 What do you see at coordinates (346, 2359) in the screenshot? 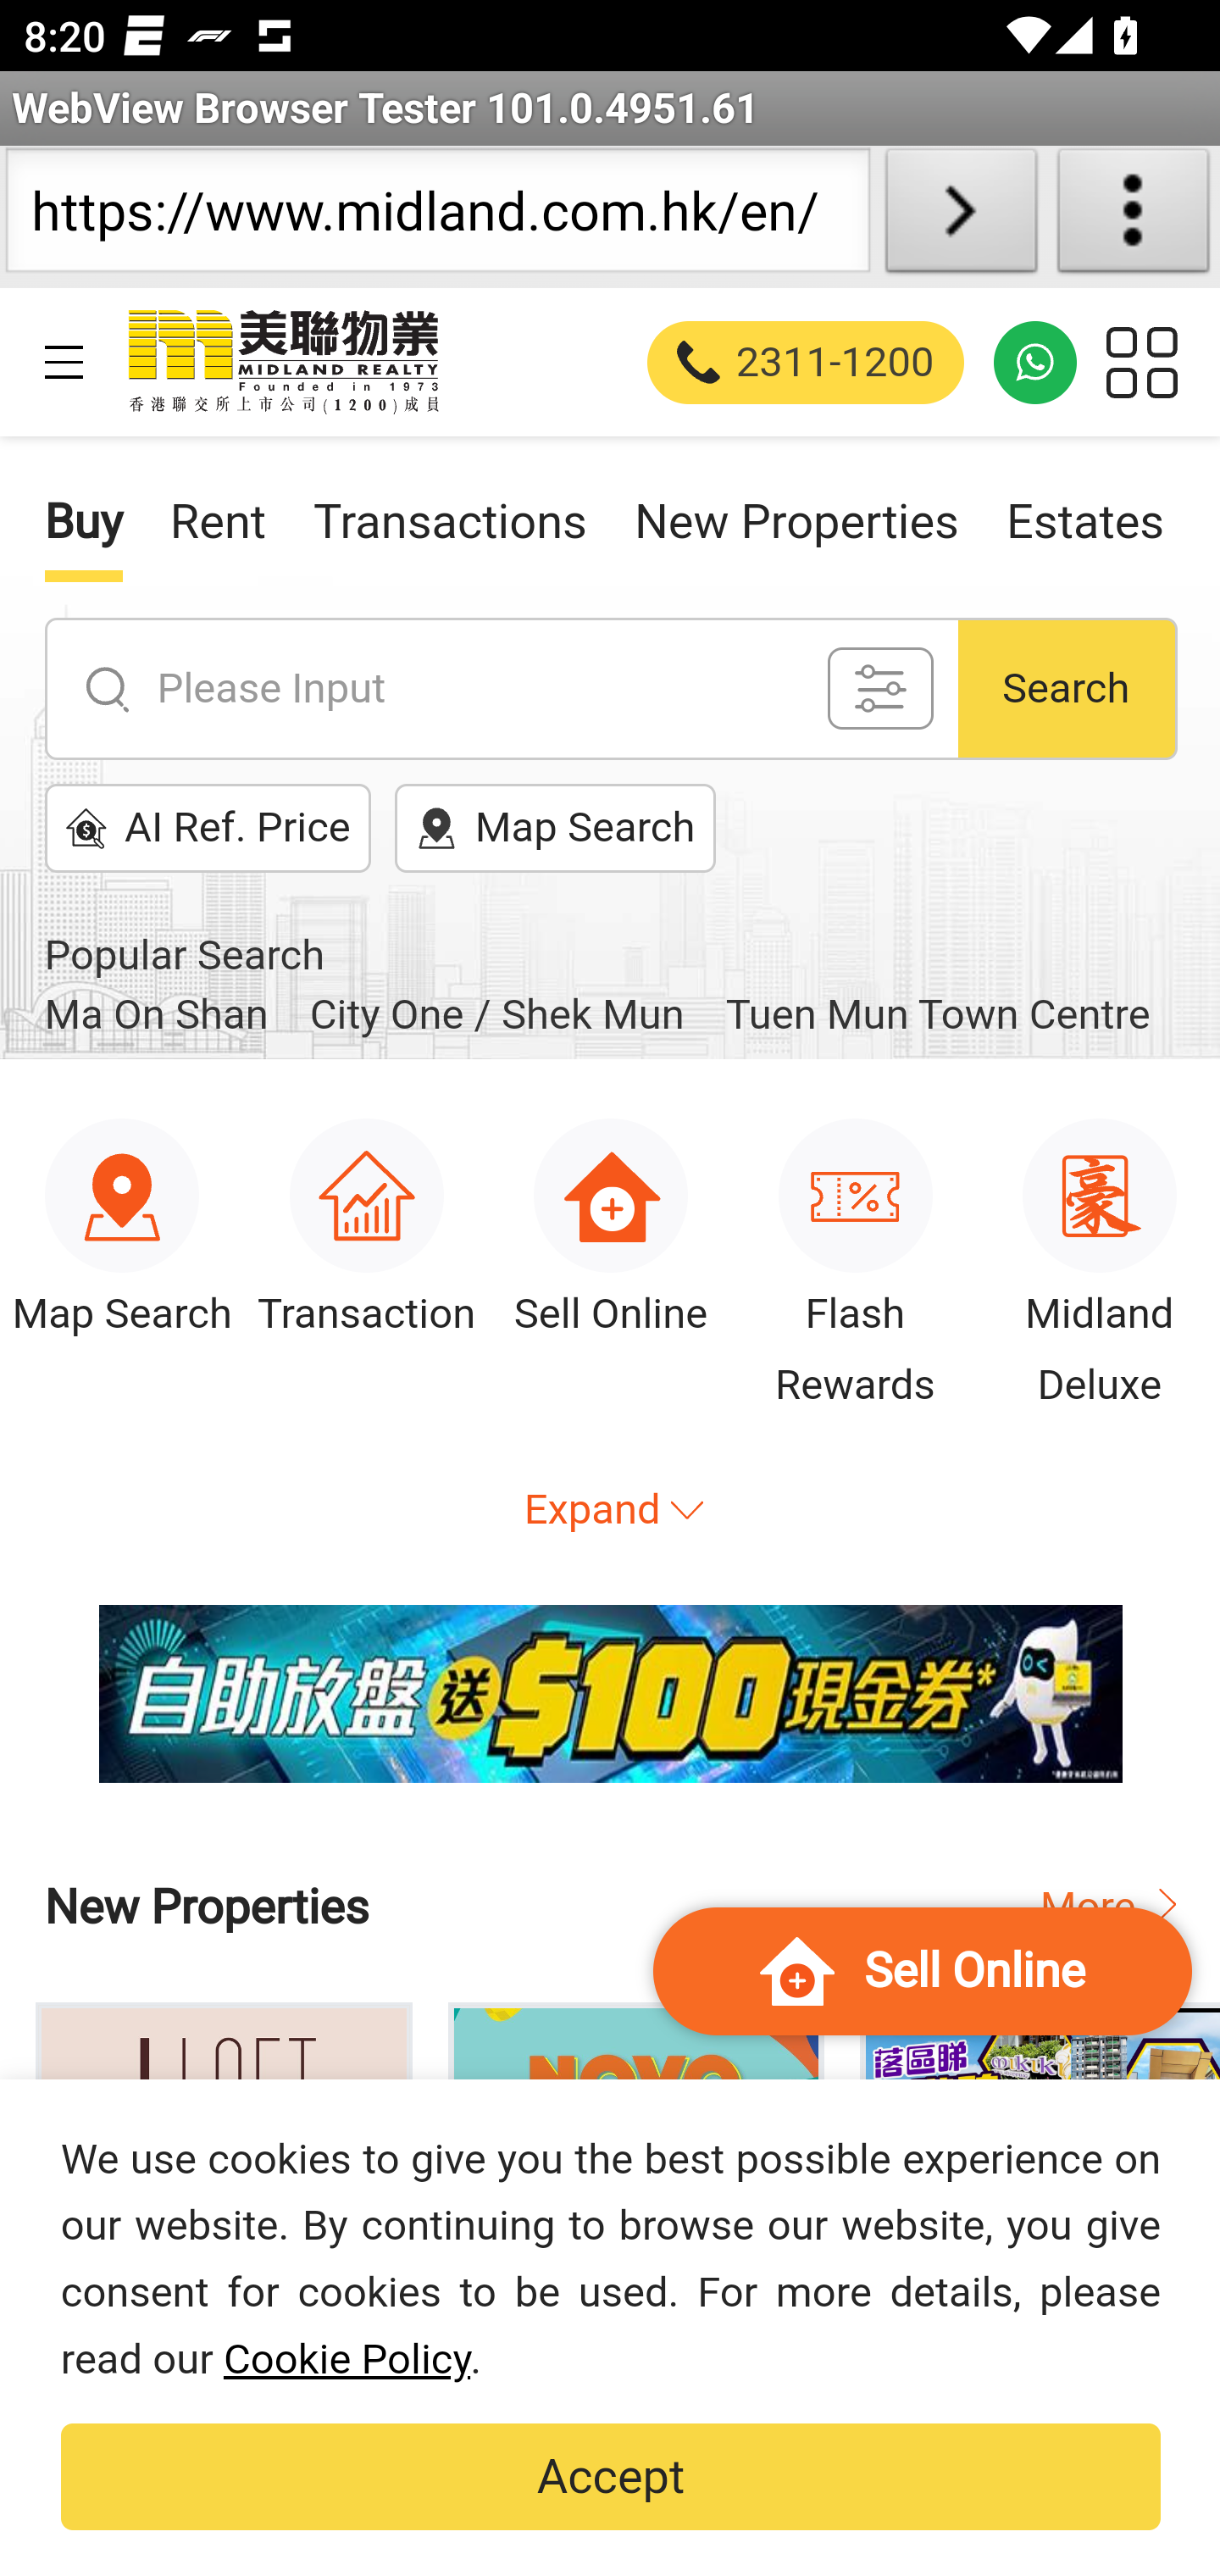
I see `Cookie Policy` at bounding box center [346, 2359].